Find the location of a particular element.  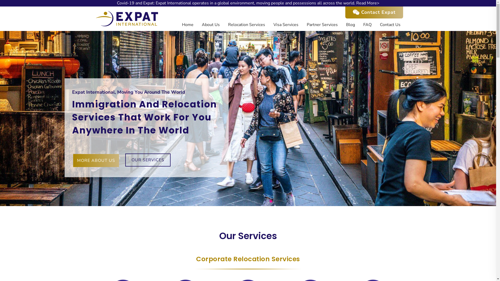

Search is located at coordinates (6, 5).